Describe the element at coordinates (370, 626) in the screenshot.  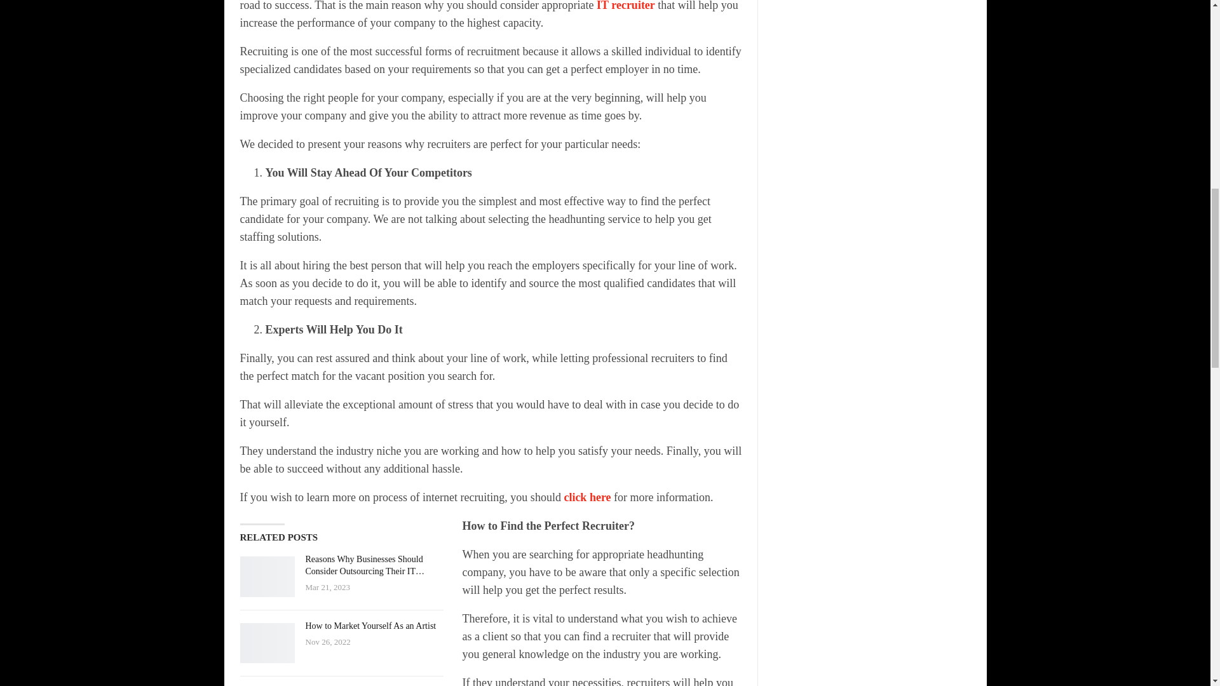
I see `How to Market Yourself As an Artist` at that location.